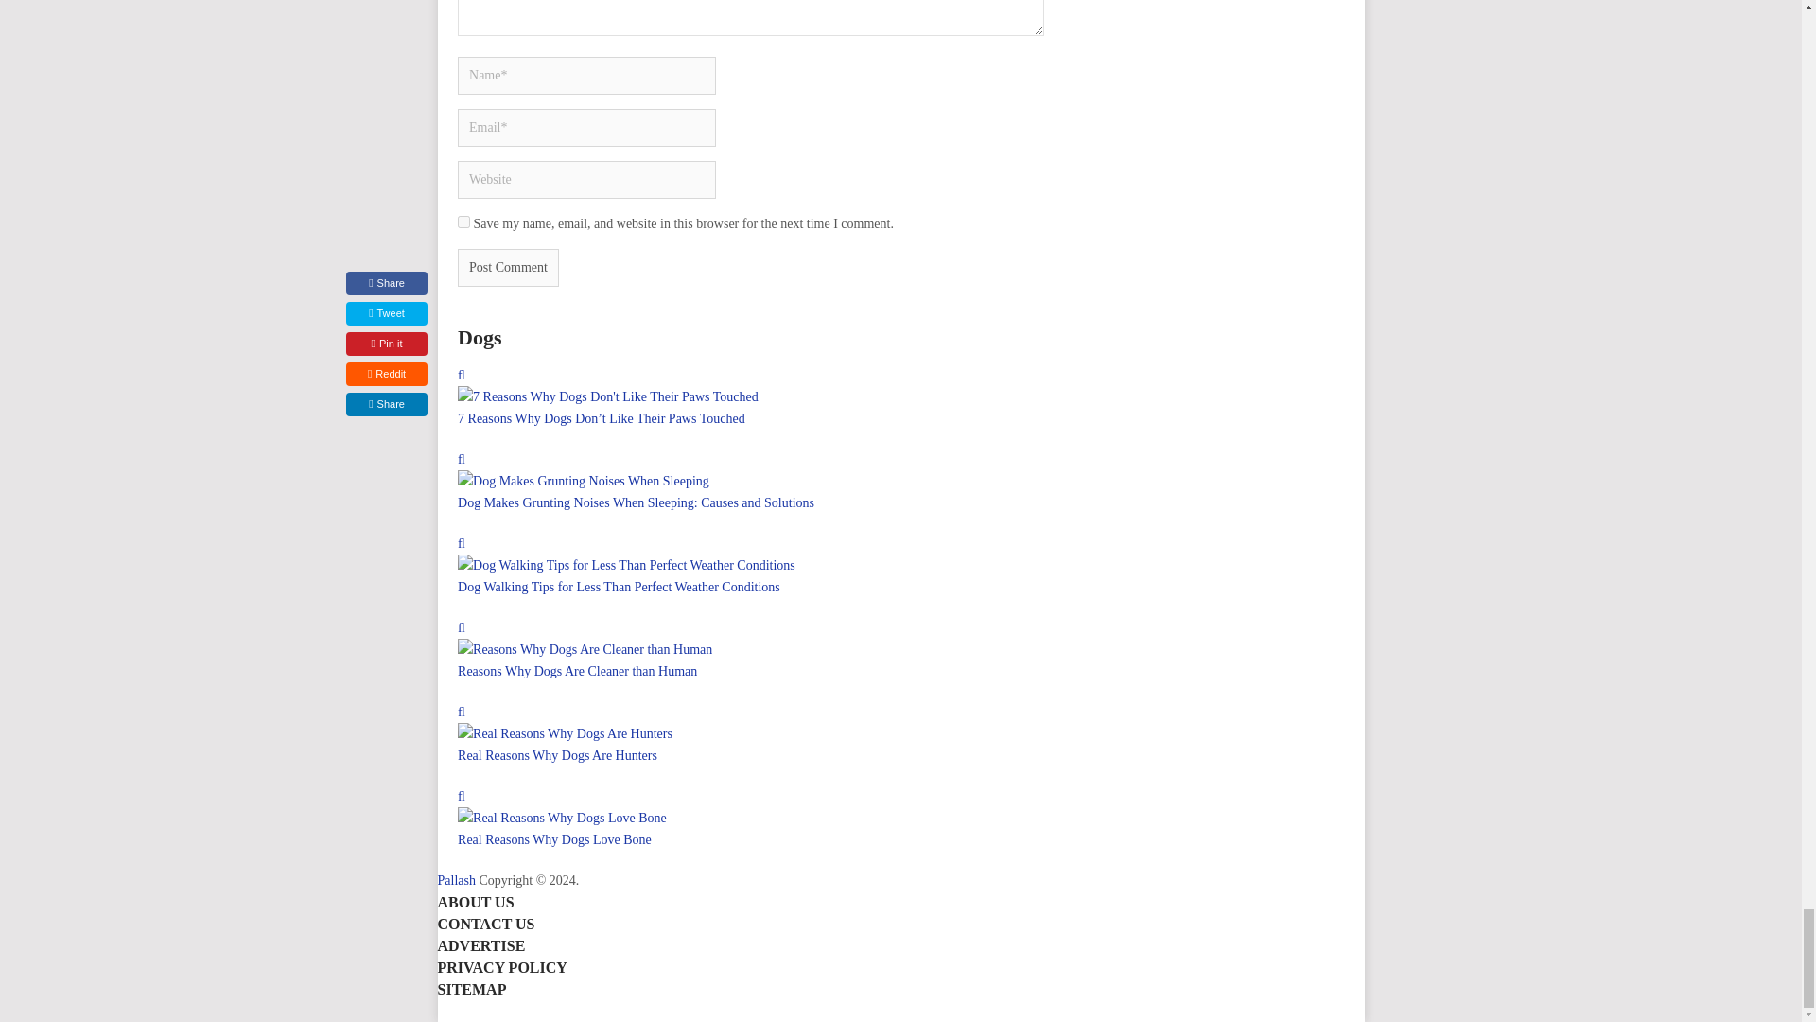  Describe the element at coordinates (508, 268) in the screenshot. I see `Post Comment` at that location.